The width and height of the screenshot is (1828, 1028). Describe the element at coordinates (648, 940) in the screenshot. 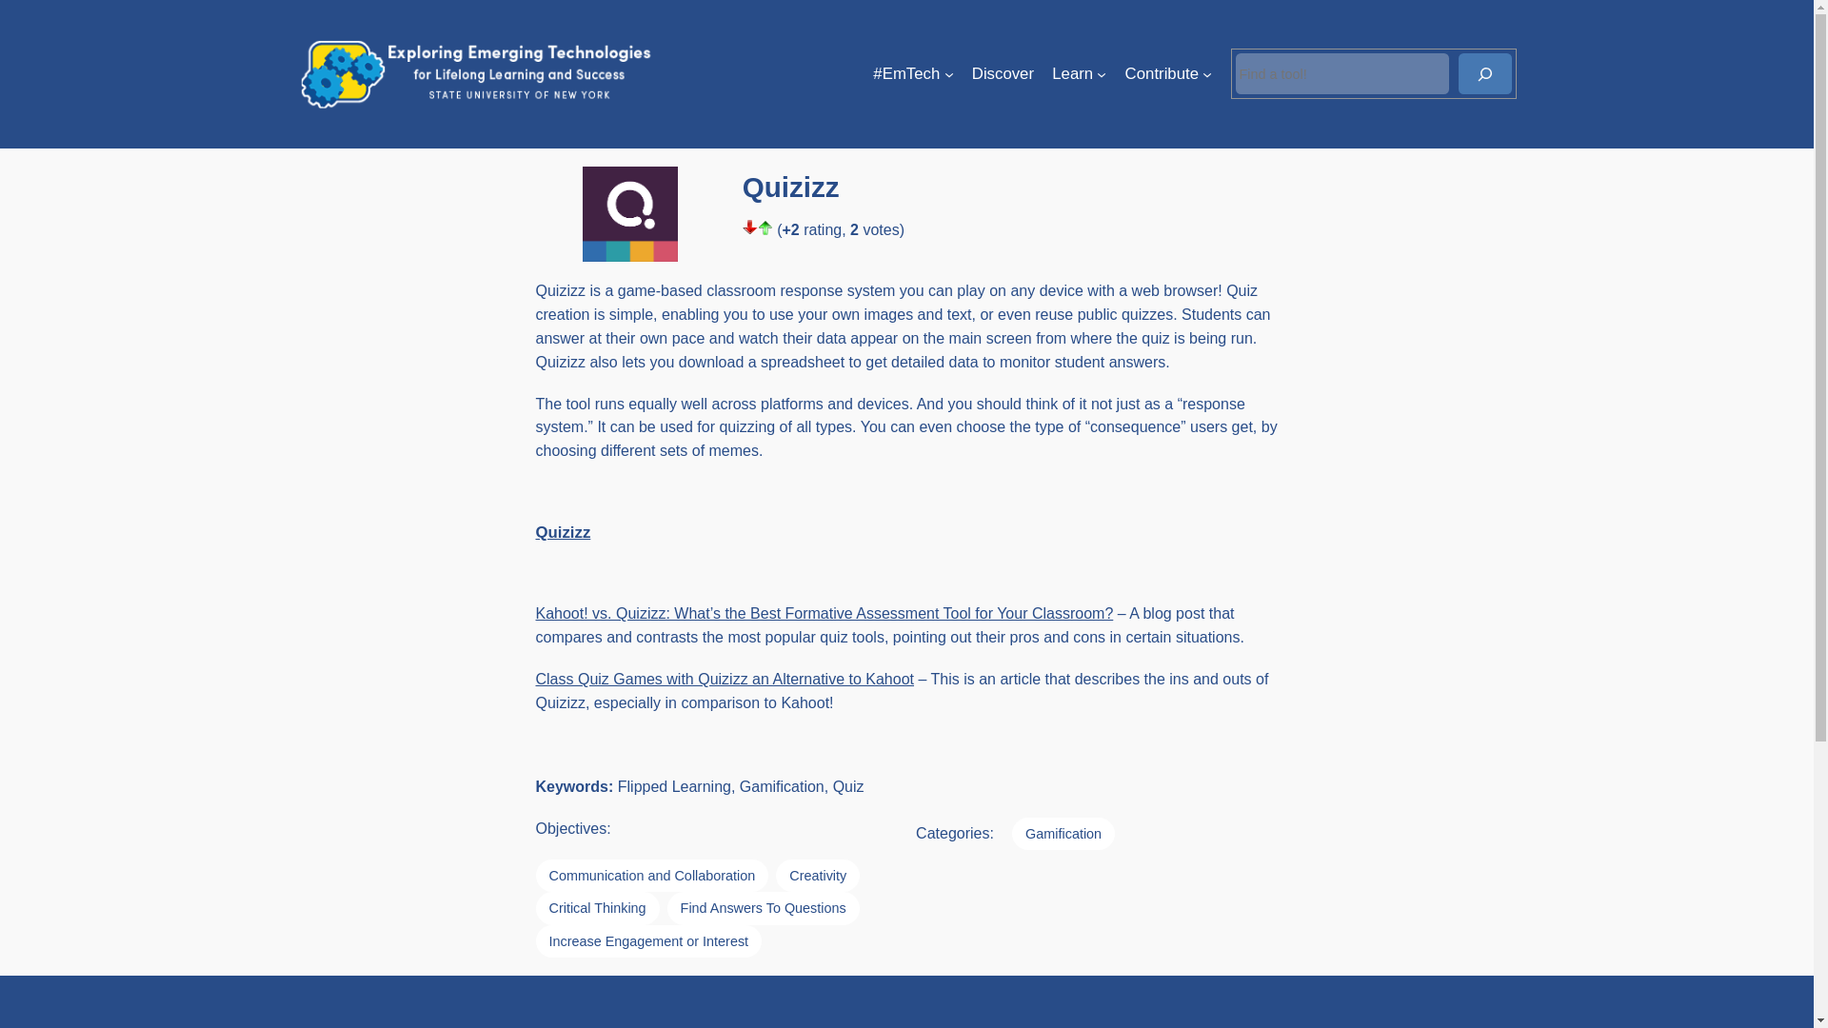

I see `Increase Engagement or Interest` at that location.